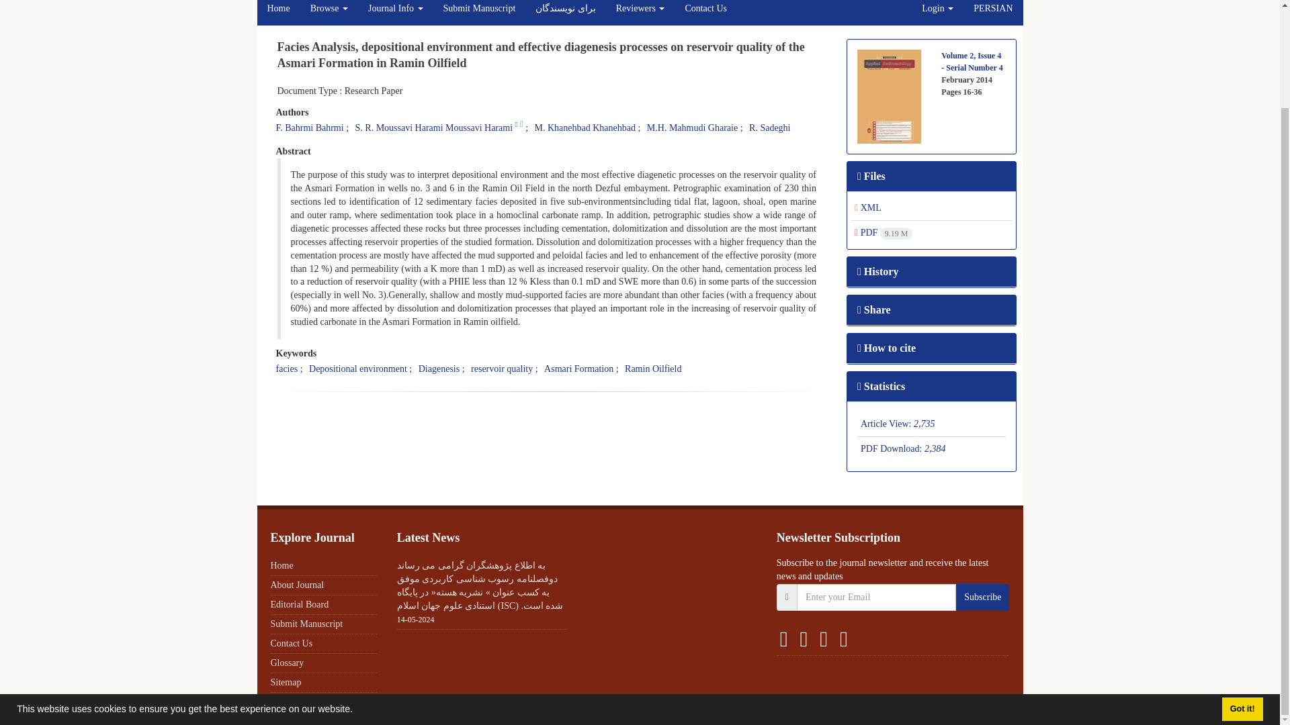 Image resolution: width=1290 pixels, height=725 pixels. What do you see at coordinates (434, 128) in the screenshot?
I see `S. R. Moussavi Harami Moussavi Harami` at bounding box center [434, 128].